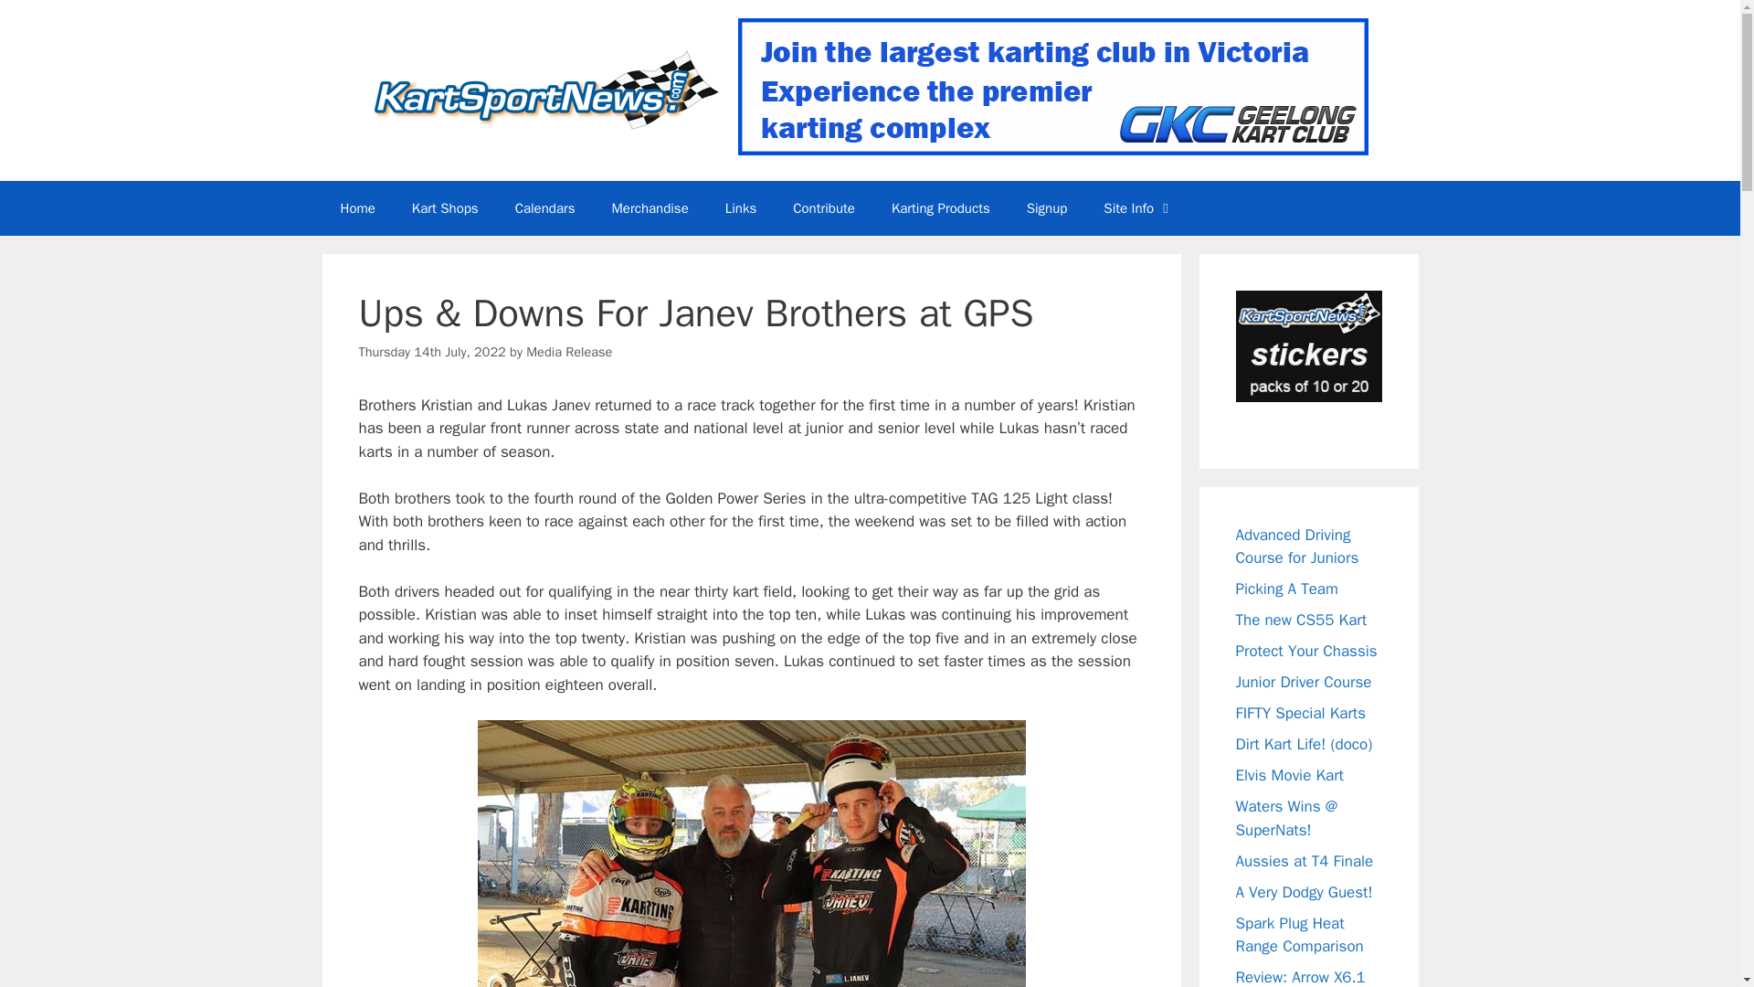 The height and width of the screenshot is (987, 1754). I want to click on Spark Plug Heat Range Comparison, so click(1298, 935).